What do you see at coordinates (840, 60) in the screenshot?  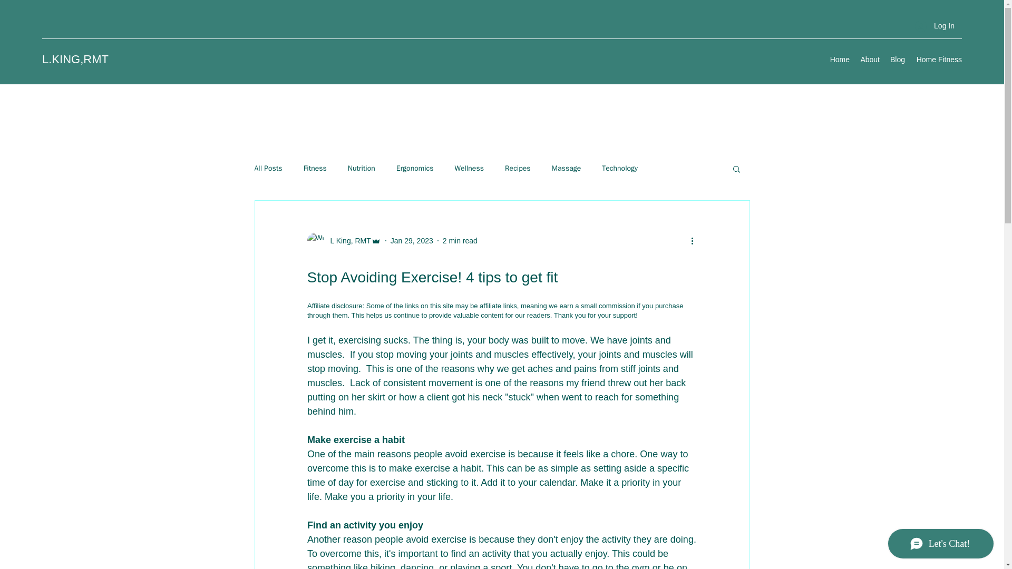 I see `Home` at bounding box center [840, 60].